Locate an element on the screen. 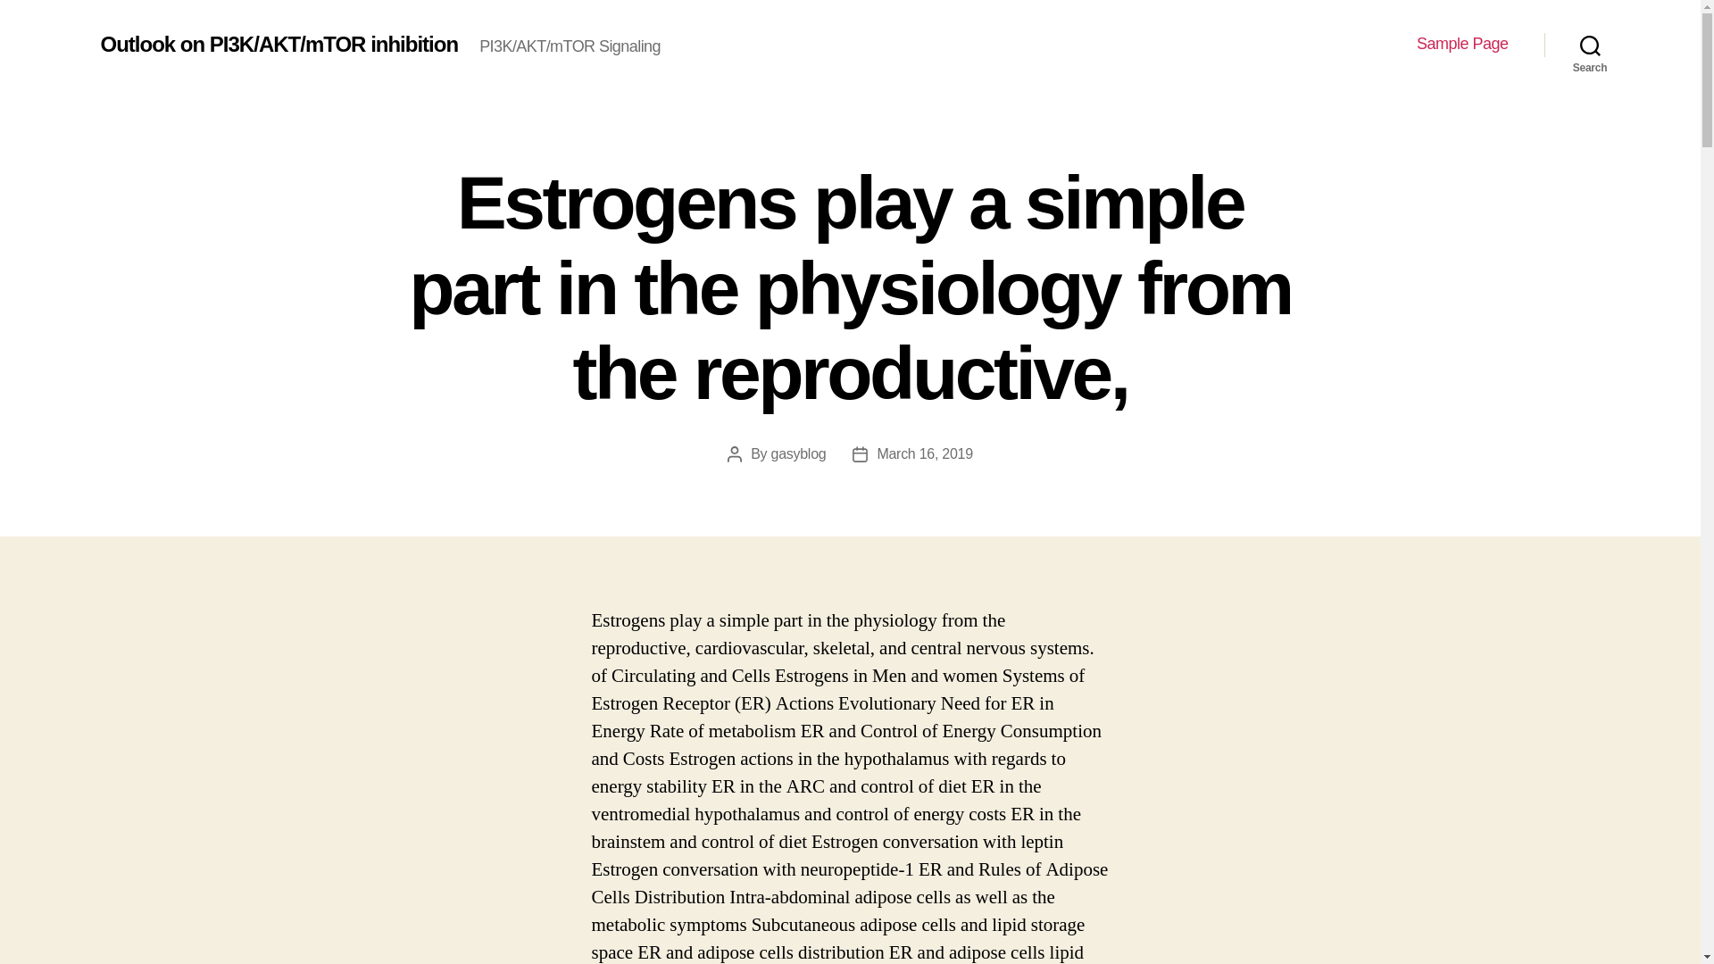  Search is located at coordinates (1590, 45).